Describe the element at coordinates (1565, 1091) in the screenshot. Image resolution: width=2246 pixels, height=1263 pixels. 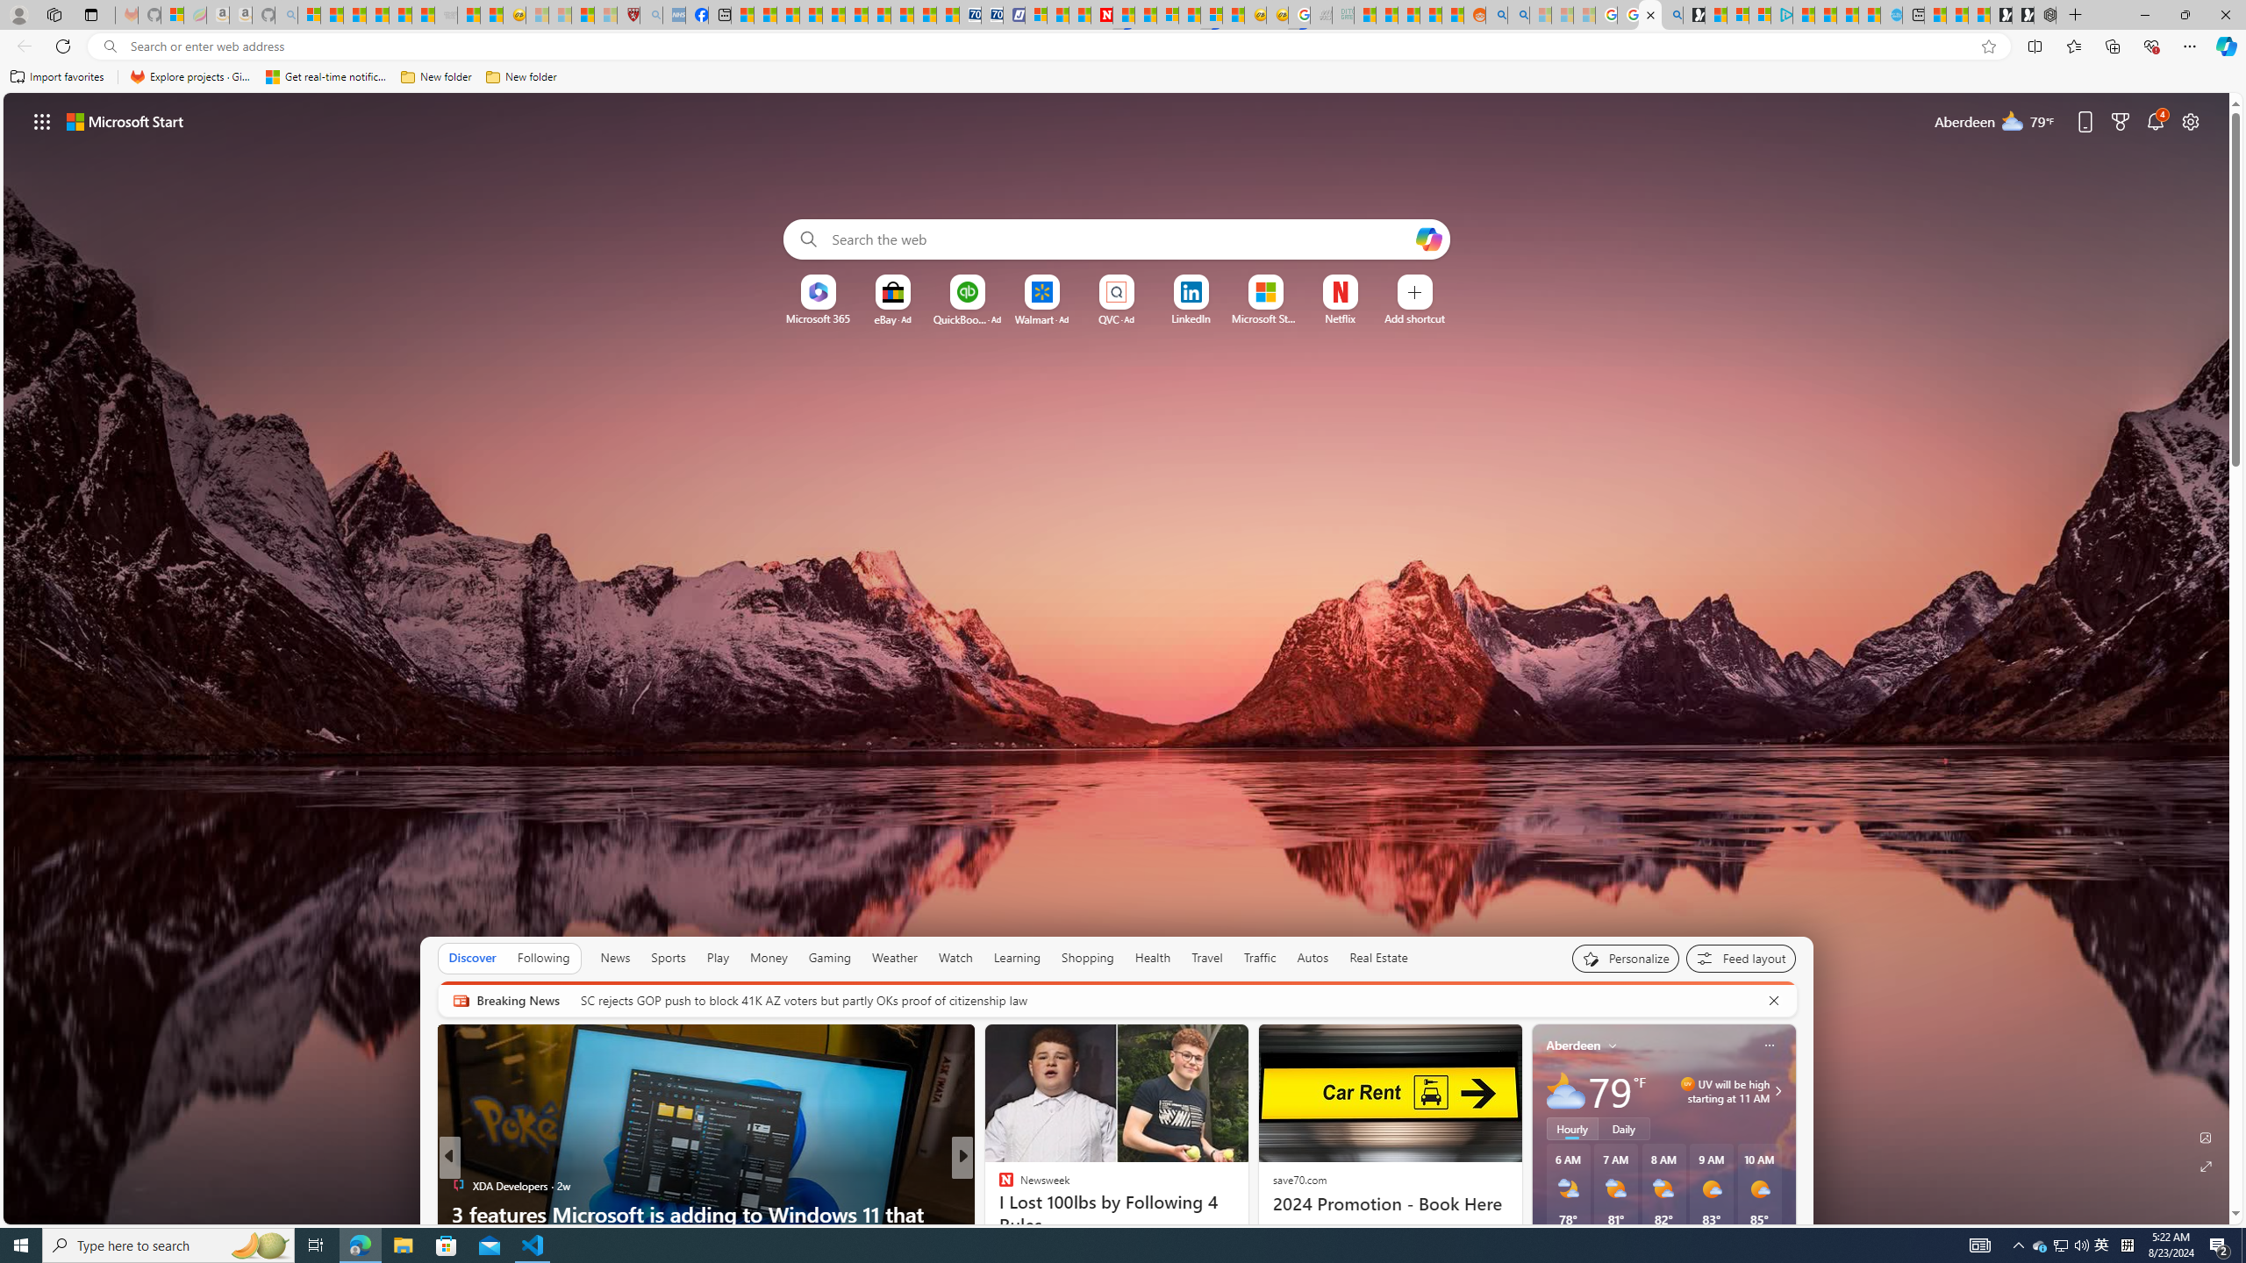
I see `Mostly cloudy` at that location.